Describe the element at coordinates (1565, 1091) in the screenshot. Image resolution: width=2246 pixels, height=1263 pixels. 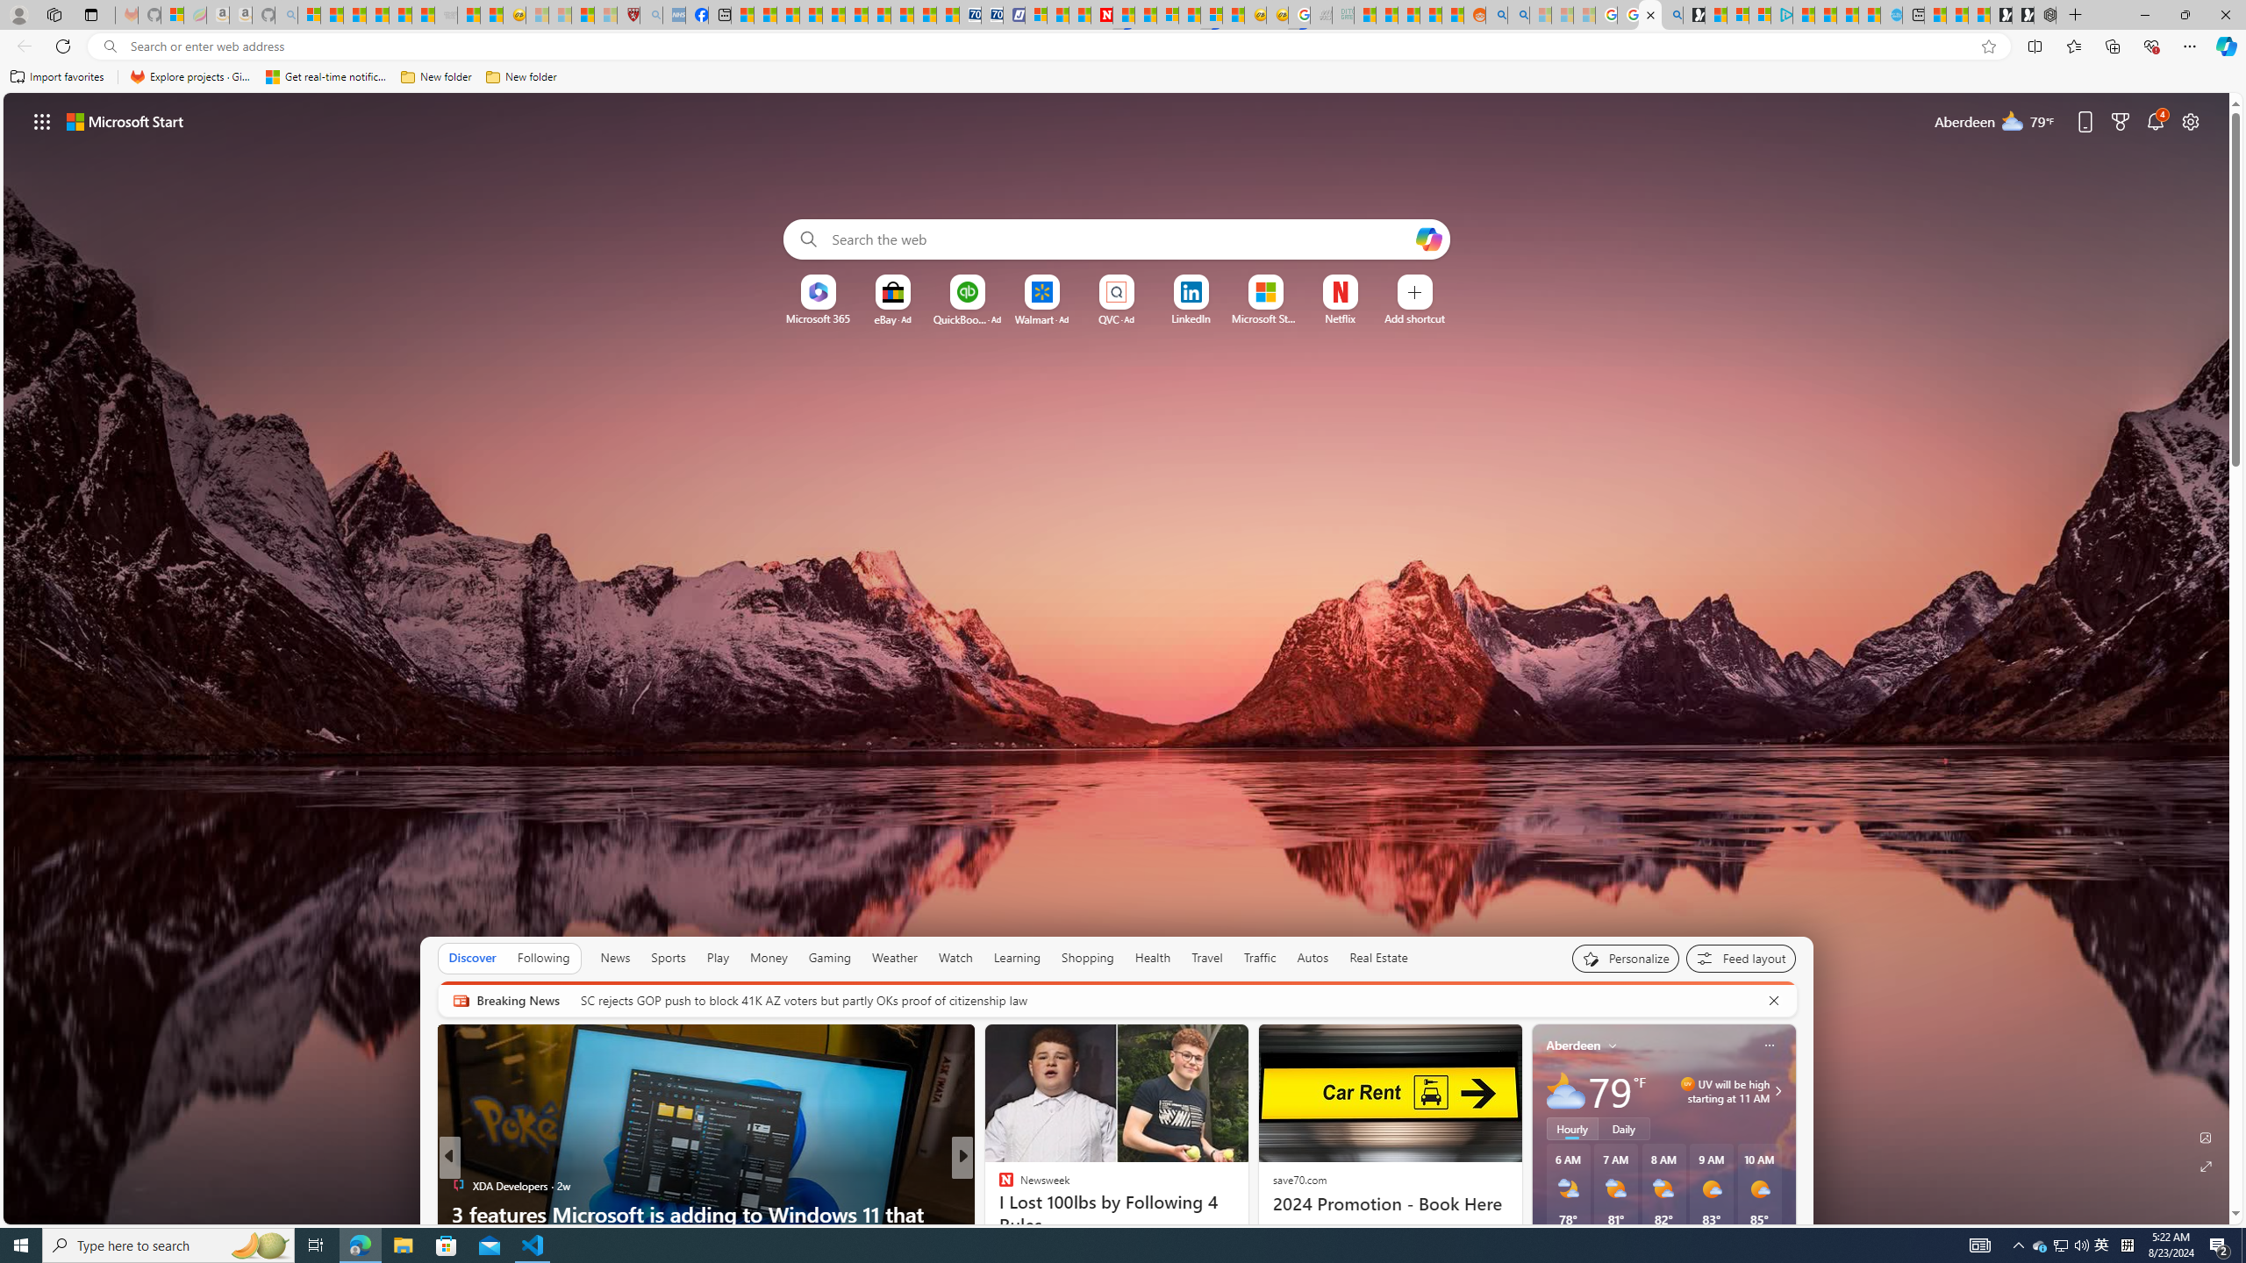
I see `Mostly cloudy` at that location.